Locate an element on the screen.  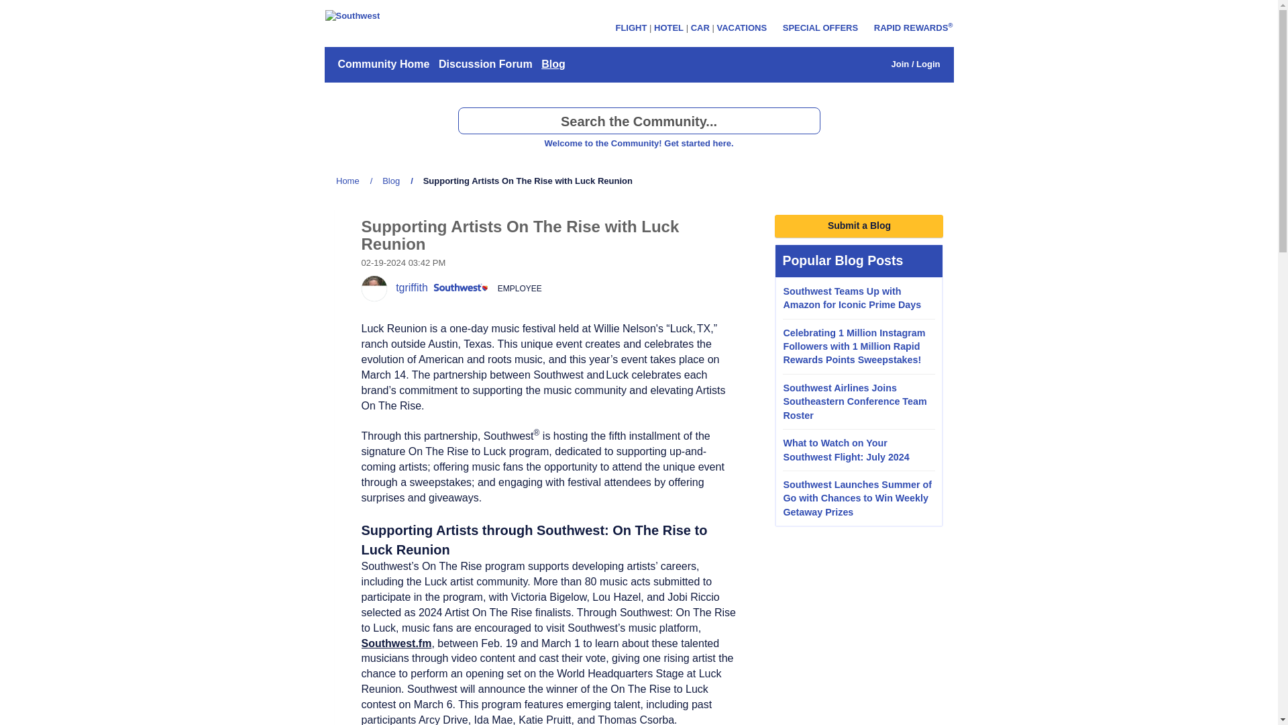
VACATIONS is located at coordinates (741, 27).